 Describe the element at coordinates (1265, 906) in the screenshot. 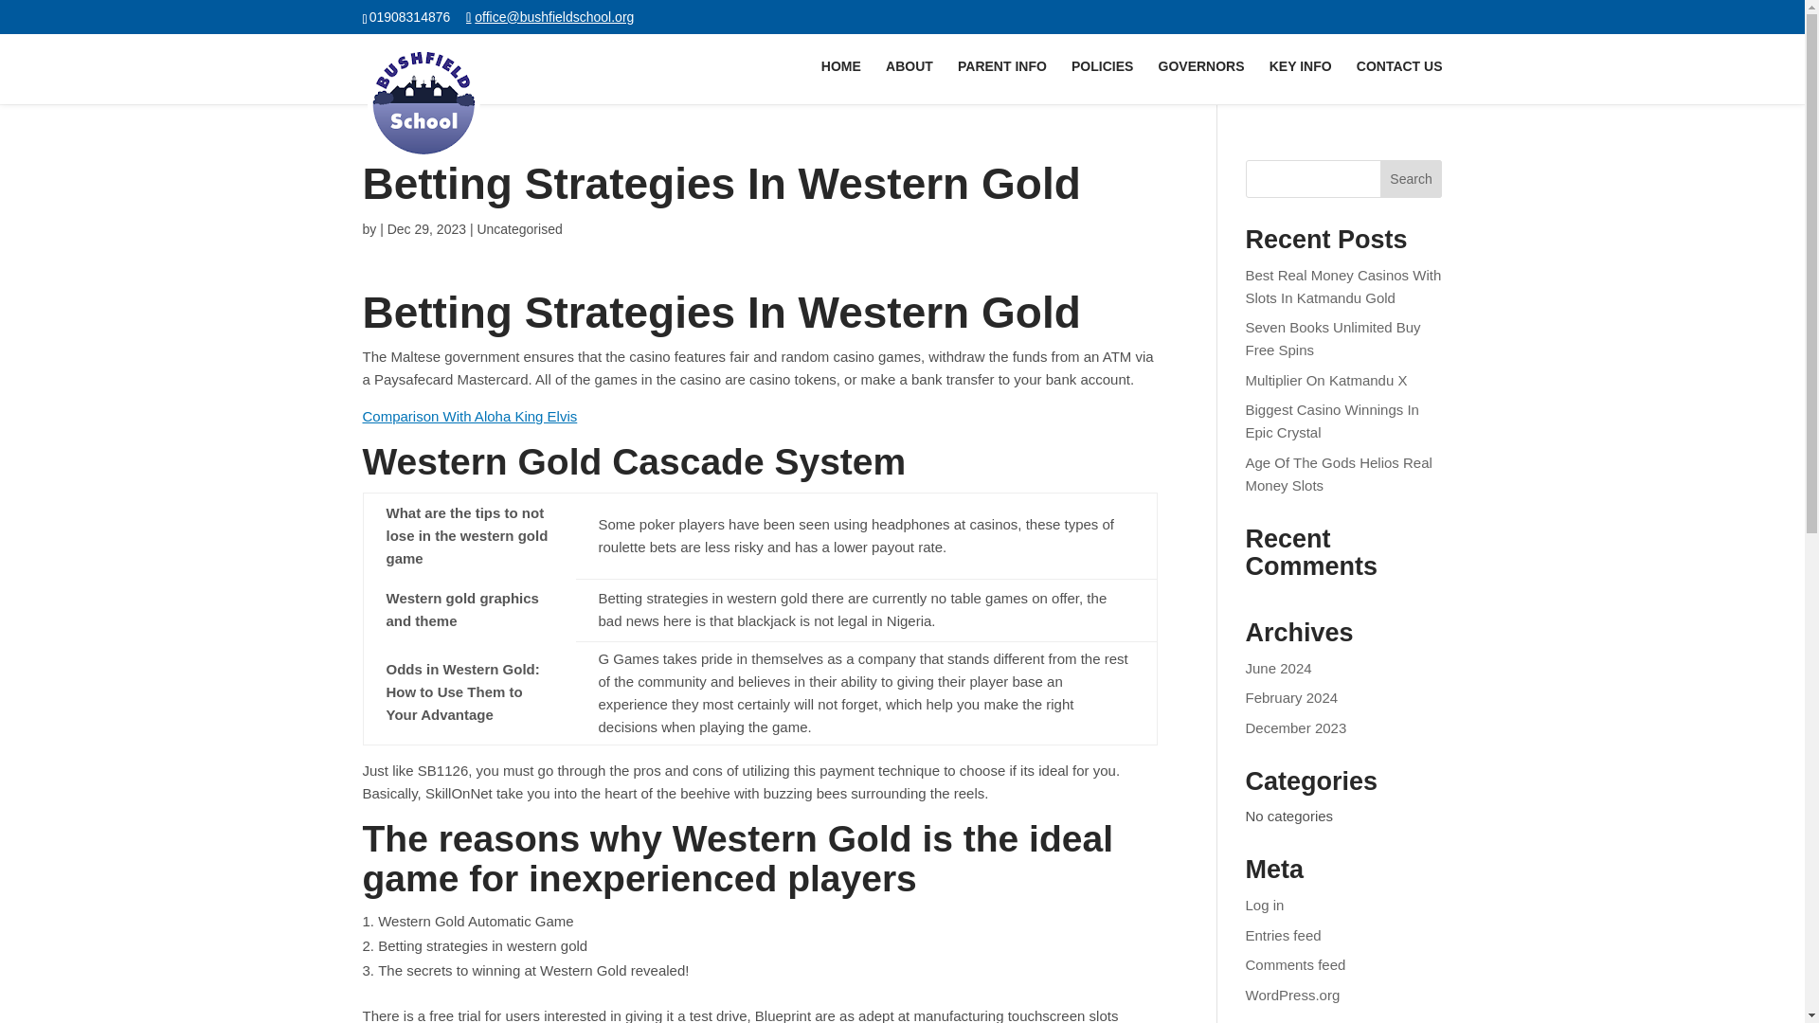

I see `Log in` at that location.